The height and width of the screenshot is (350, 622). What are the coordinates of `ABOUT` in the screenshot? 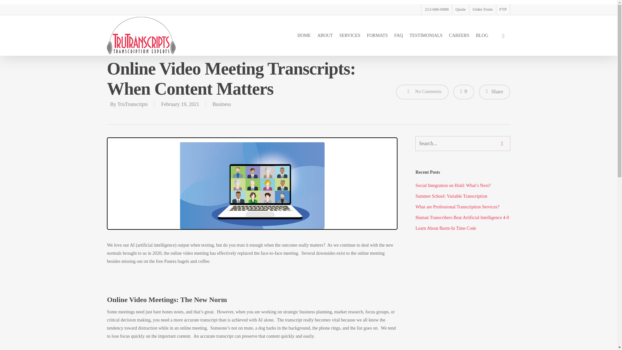 It's located at (325, 36).